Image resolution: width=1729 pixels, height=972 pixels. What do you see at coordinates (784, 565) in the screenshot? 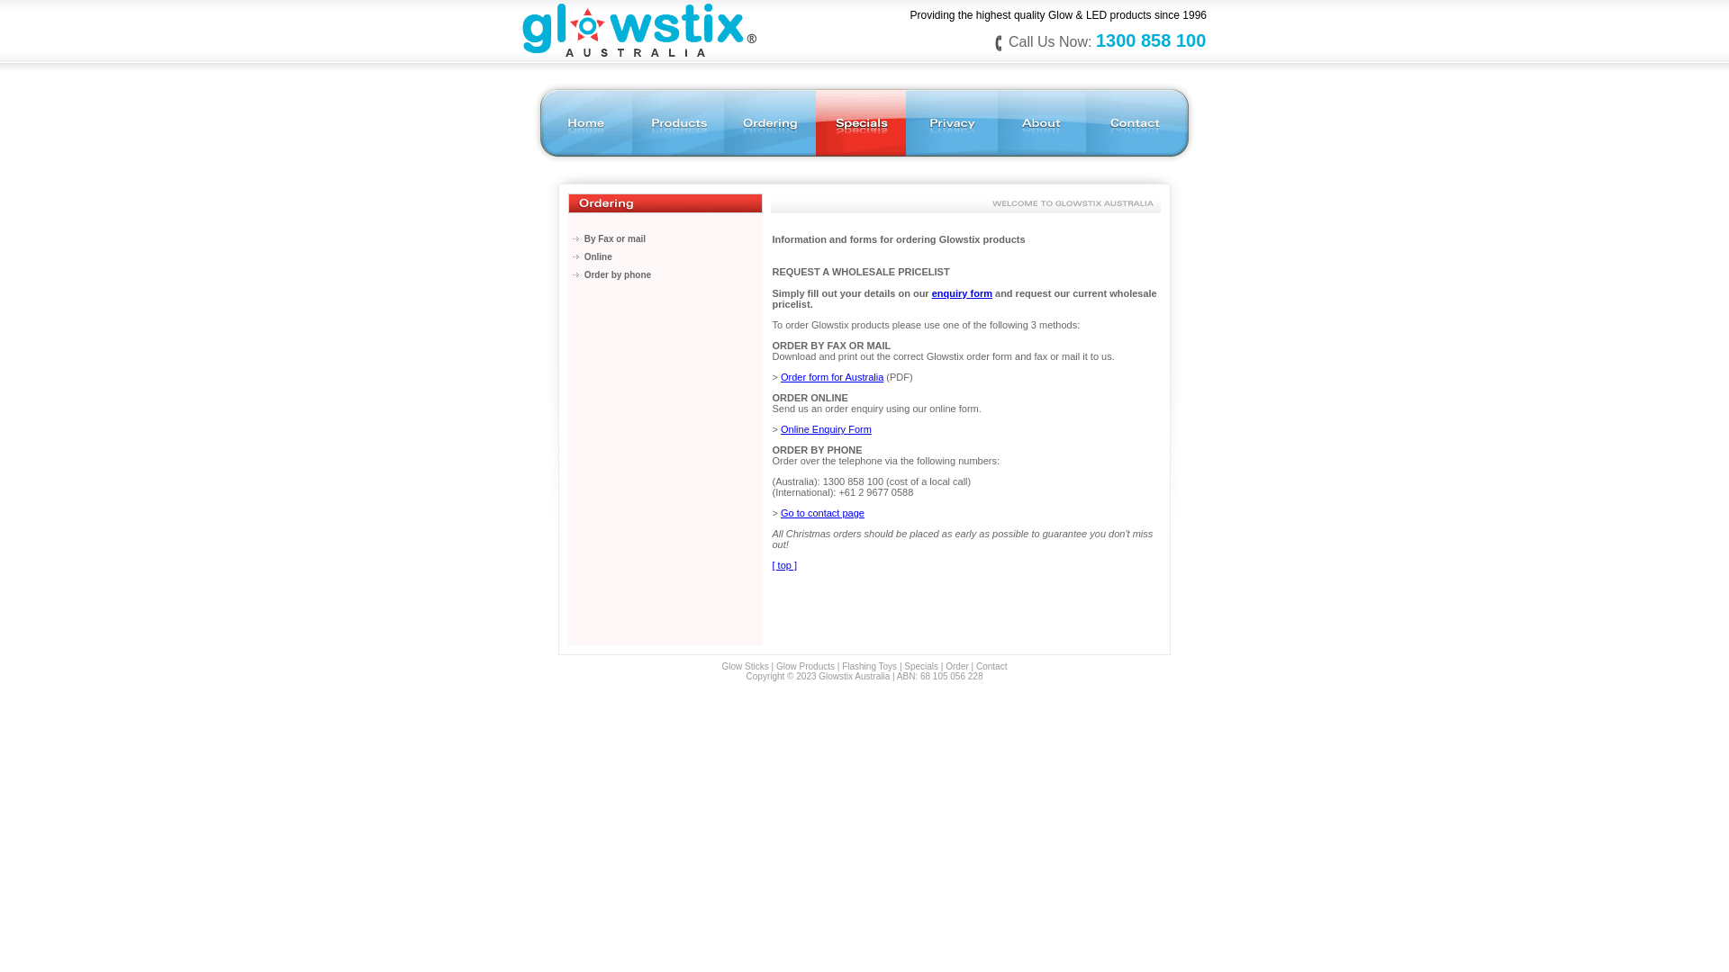
I see `[ top ]` at bounding box center [784, 565].